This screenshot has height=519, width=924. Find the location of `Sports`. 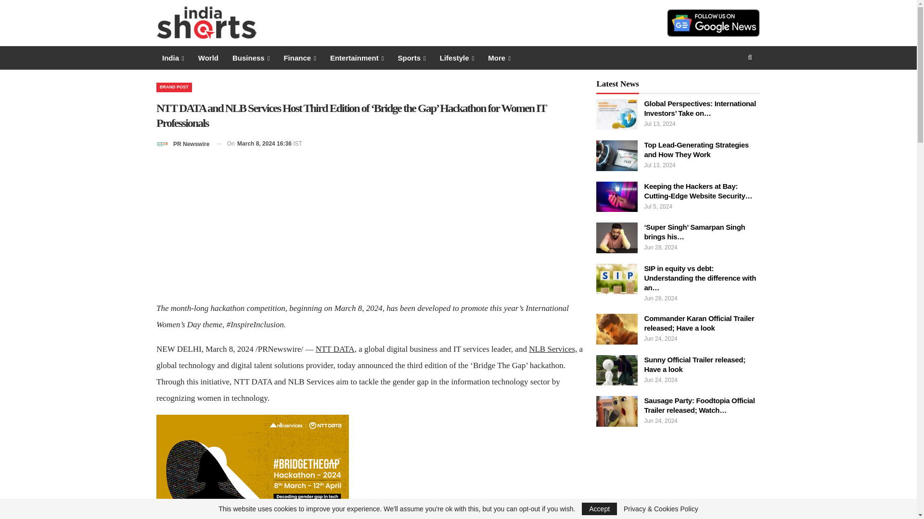

Sports is located at coordinates (411, 58).